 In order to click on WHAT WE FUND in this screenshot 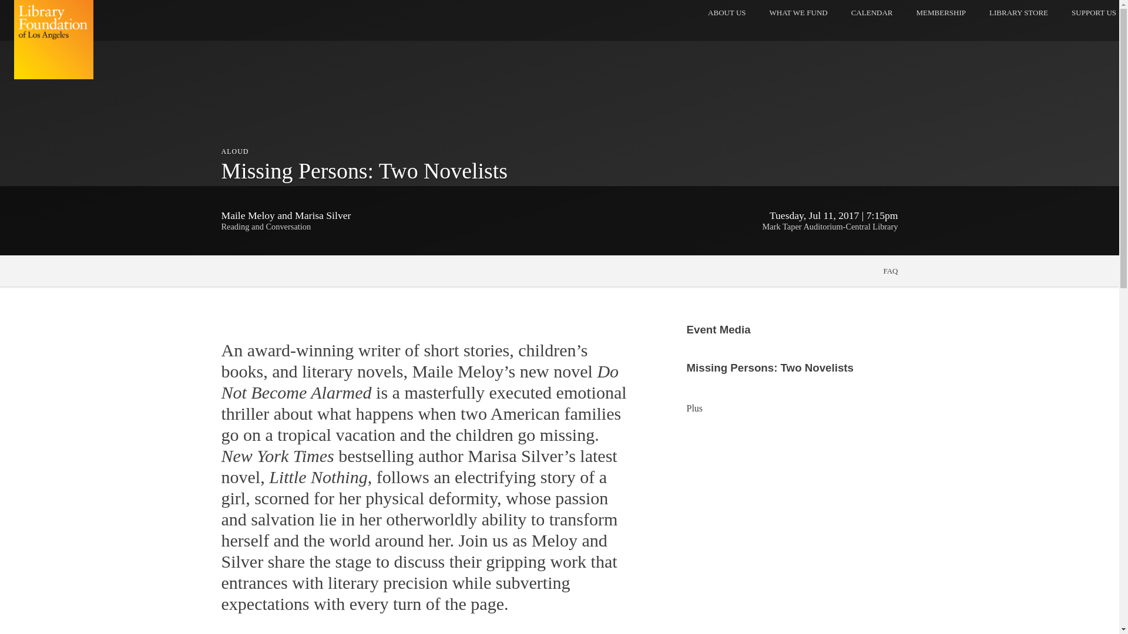, I will do `click(53, 40)`.